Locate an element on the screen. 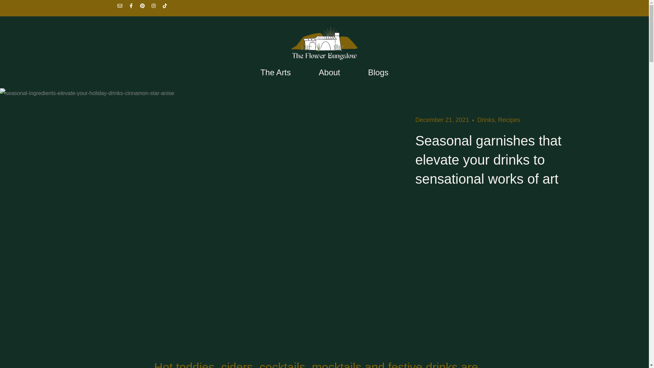 The image size is (654, 368). Tiktok is located at coordinates (167, 8).